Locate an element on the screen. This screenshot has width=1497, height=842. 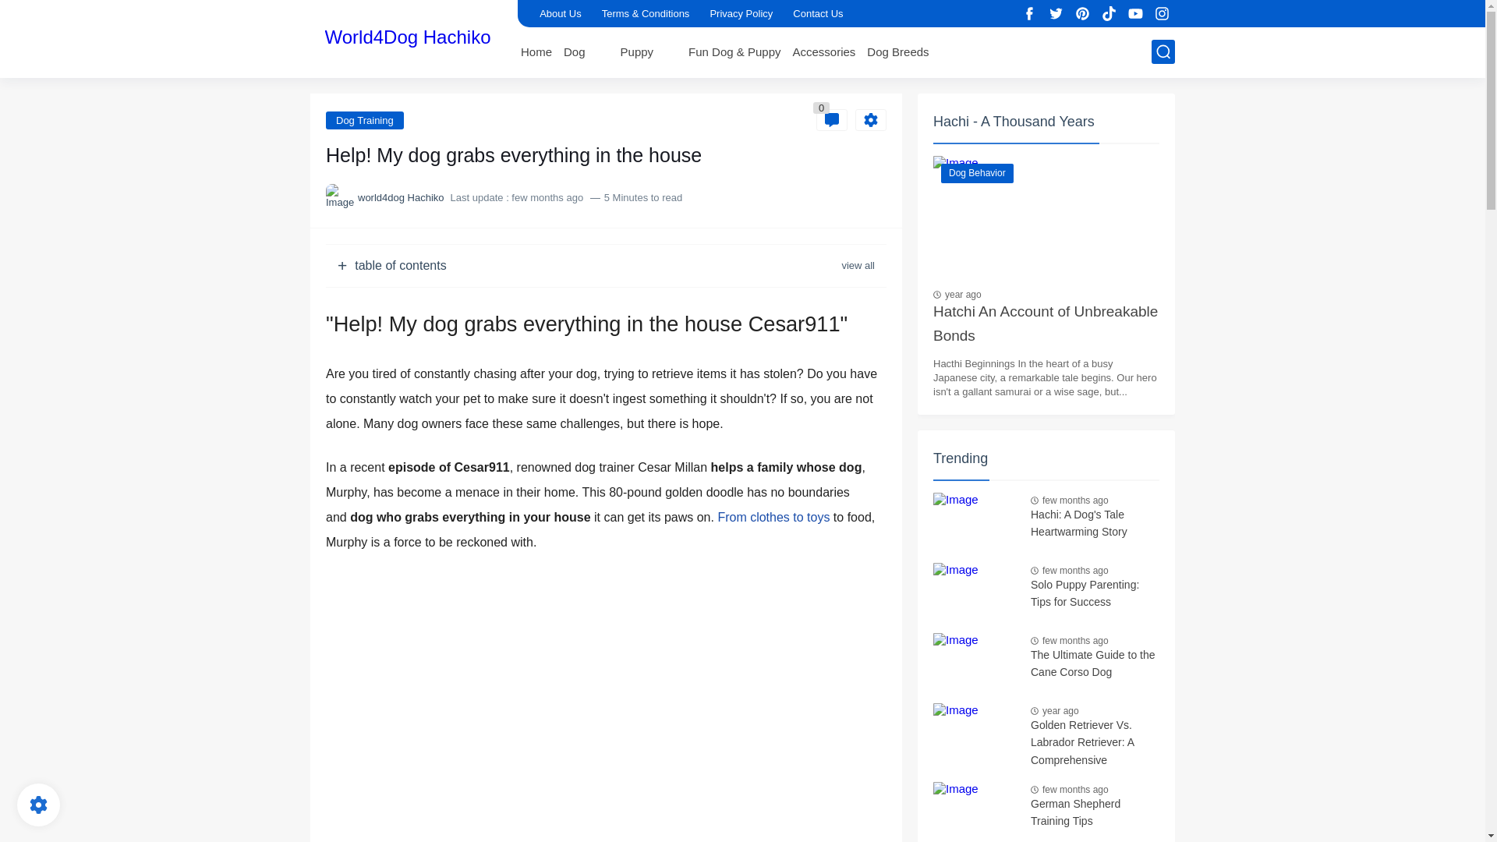
About Us is located at coordinates (560, 13).